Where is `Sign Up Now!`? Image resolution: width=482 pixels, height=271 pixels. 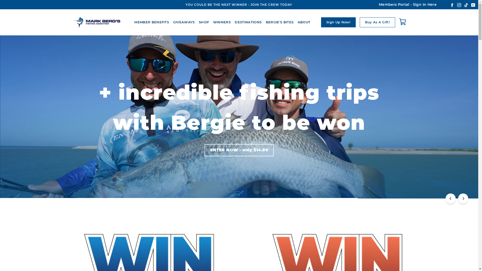 Sign Up Now! is located at coordinates (338, 22).